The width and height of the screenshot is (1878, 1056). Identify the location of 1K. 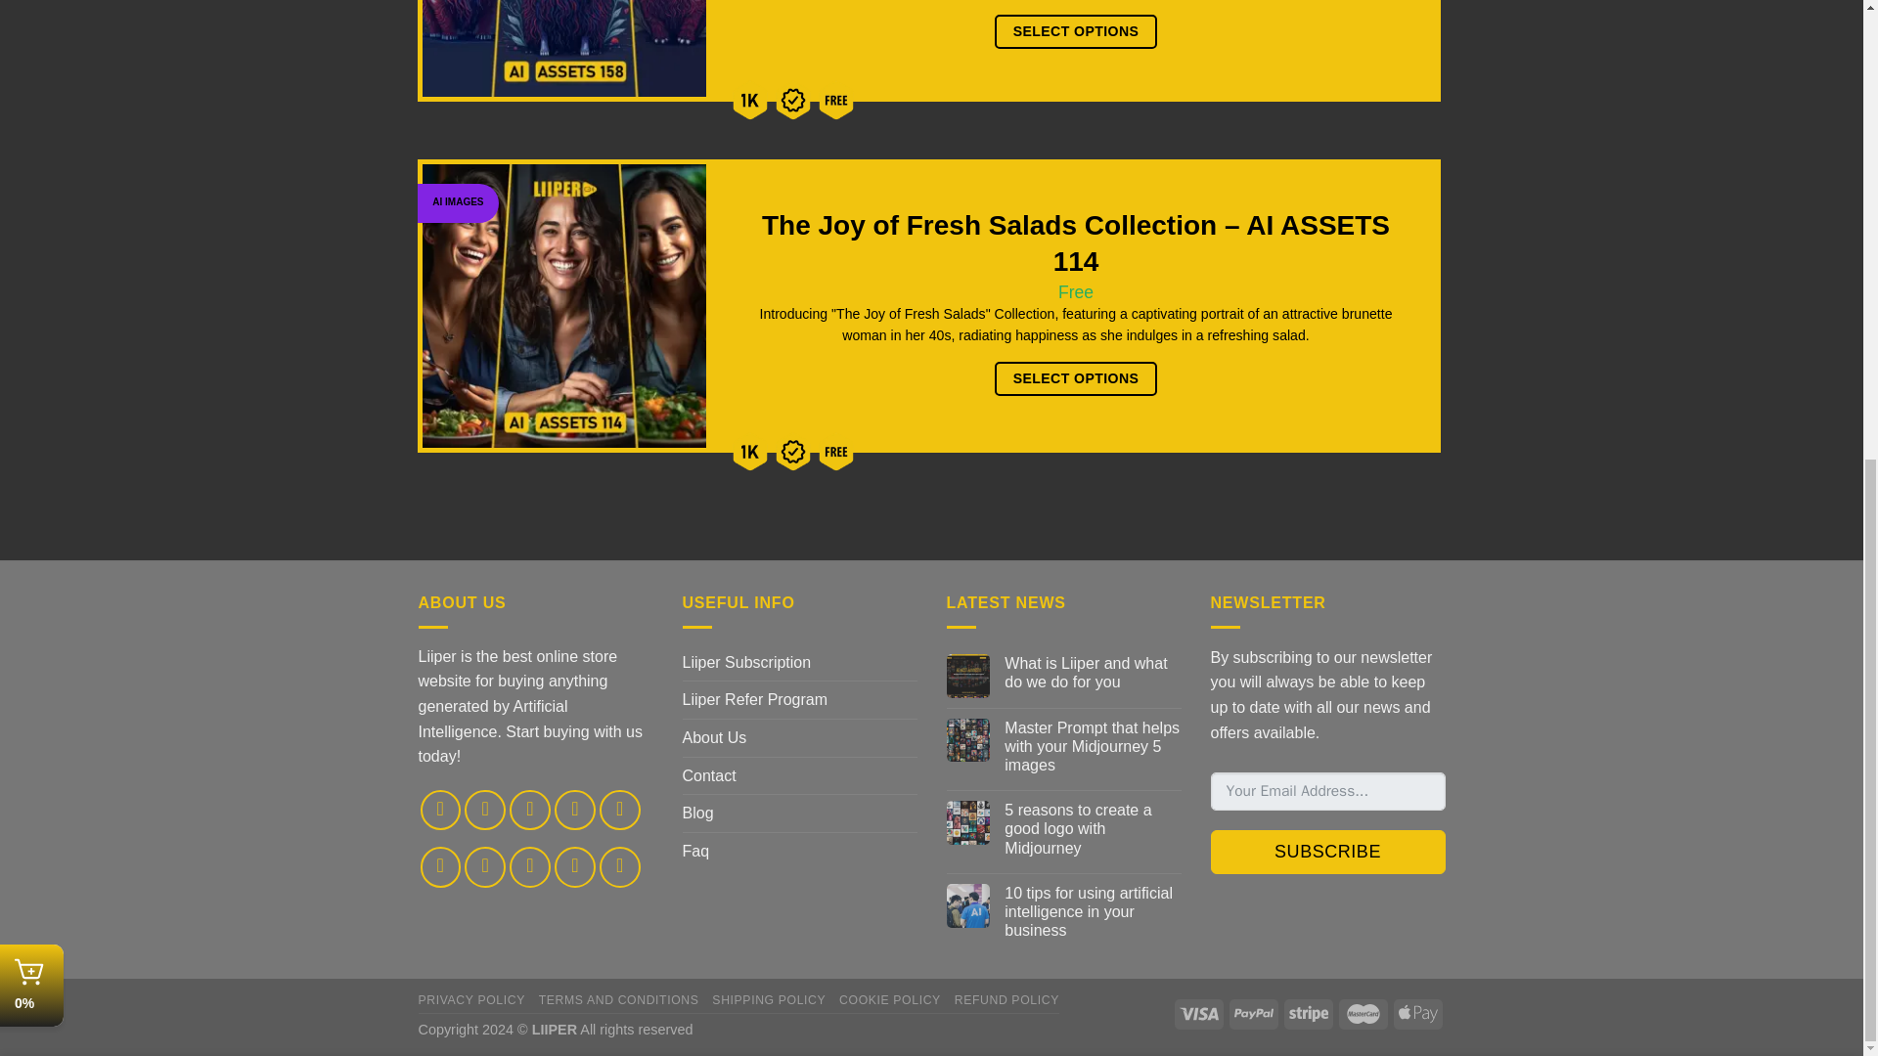
(749, 451).